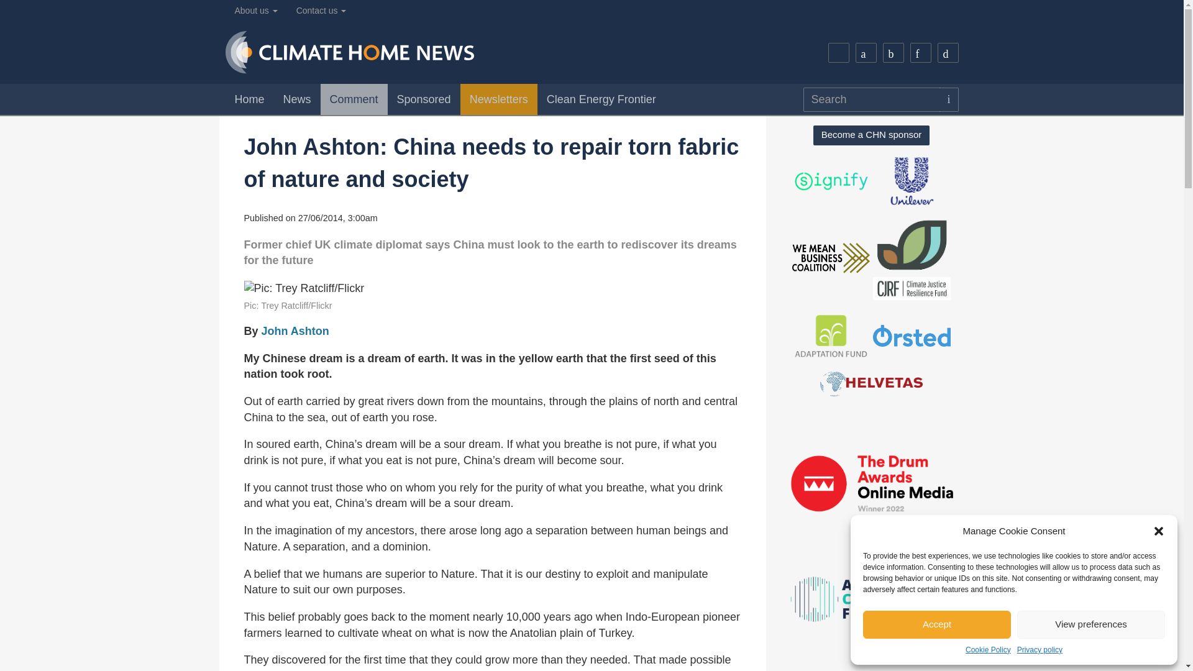  What do you see at coordinates (936, 624) in the screenshot?
I see `Accept` at bounding box center [936, 624].